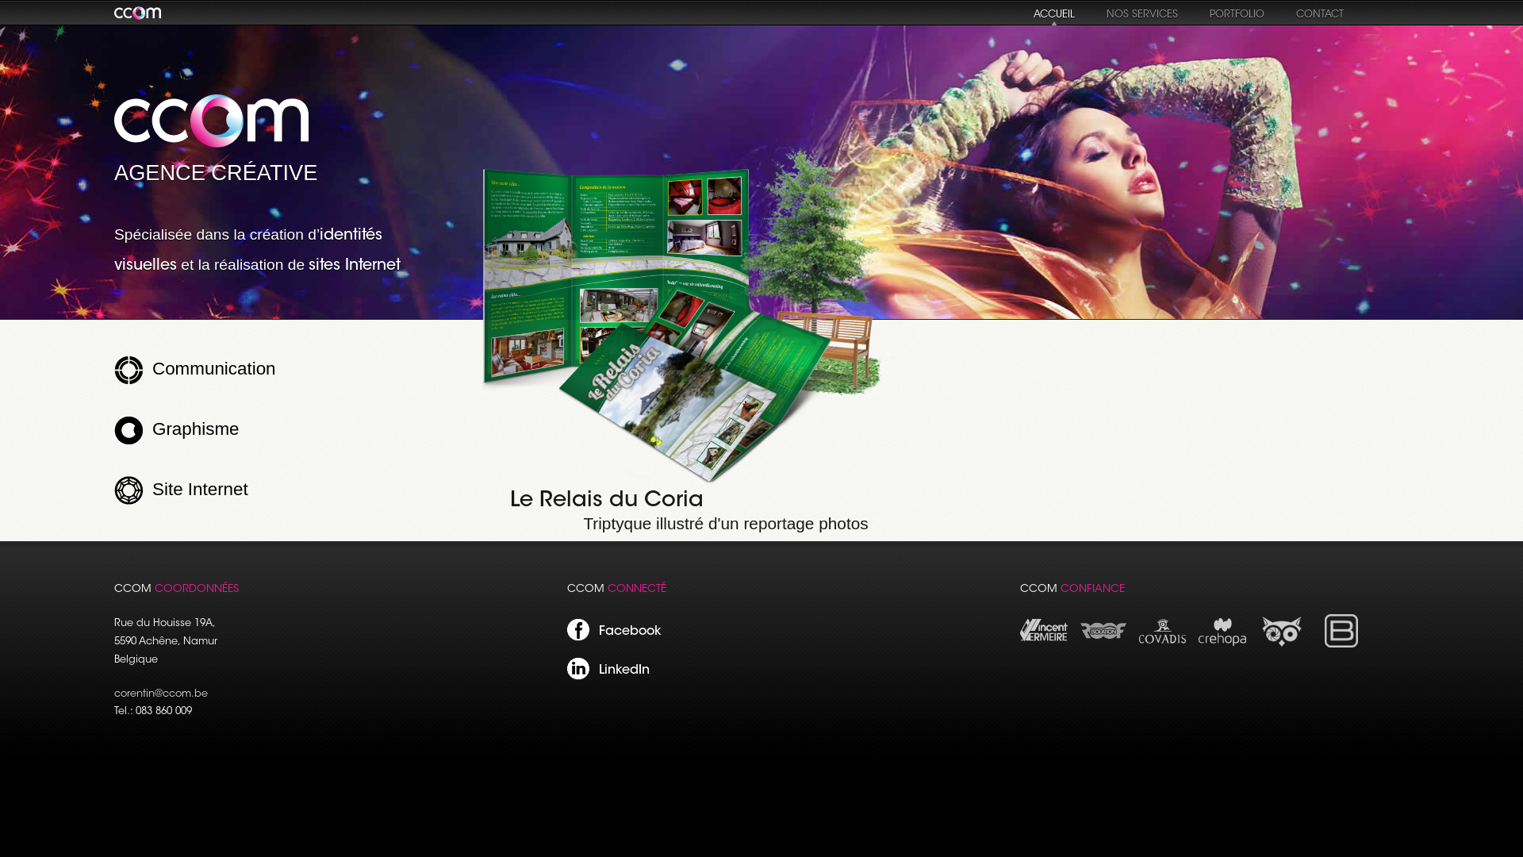 This screenshot has width=1523, height=857. Describe the element at coordinates (1142, 15) in the screenshot. I see `NOS SERVICES` at that location.